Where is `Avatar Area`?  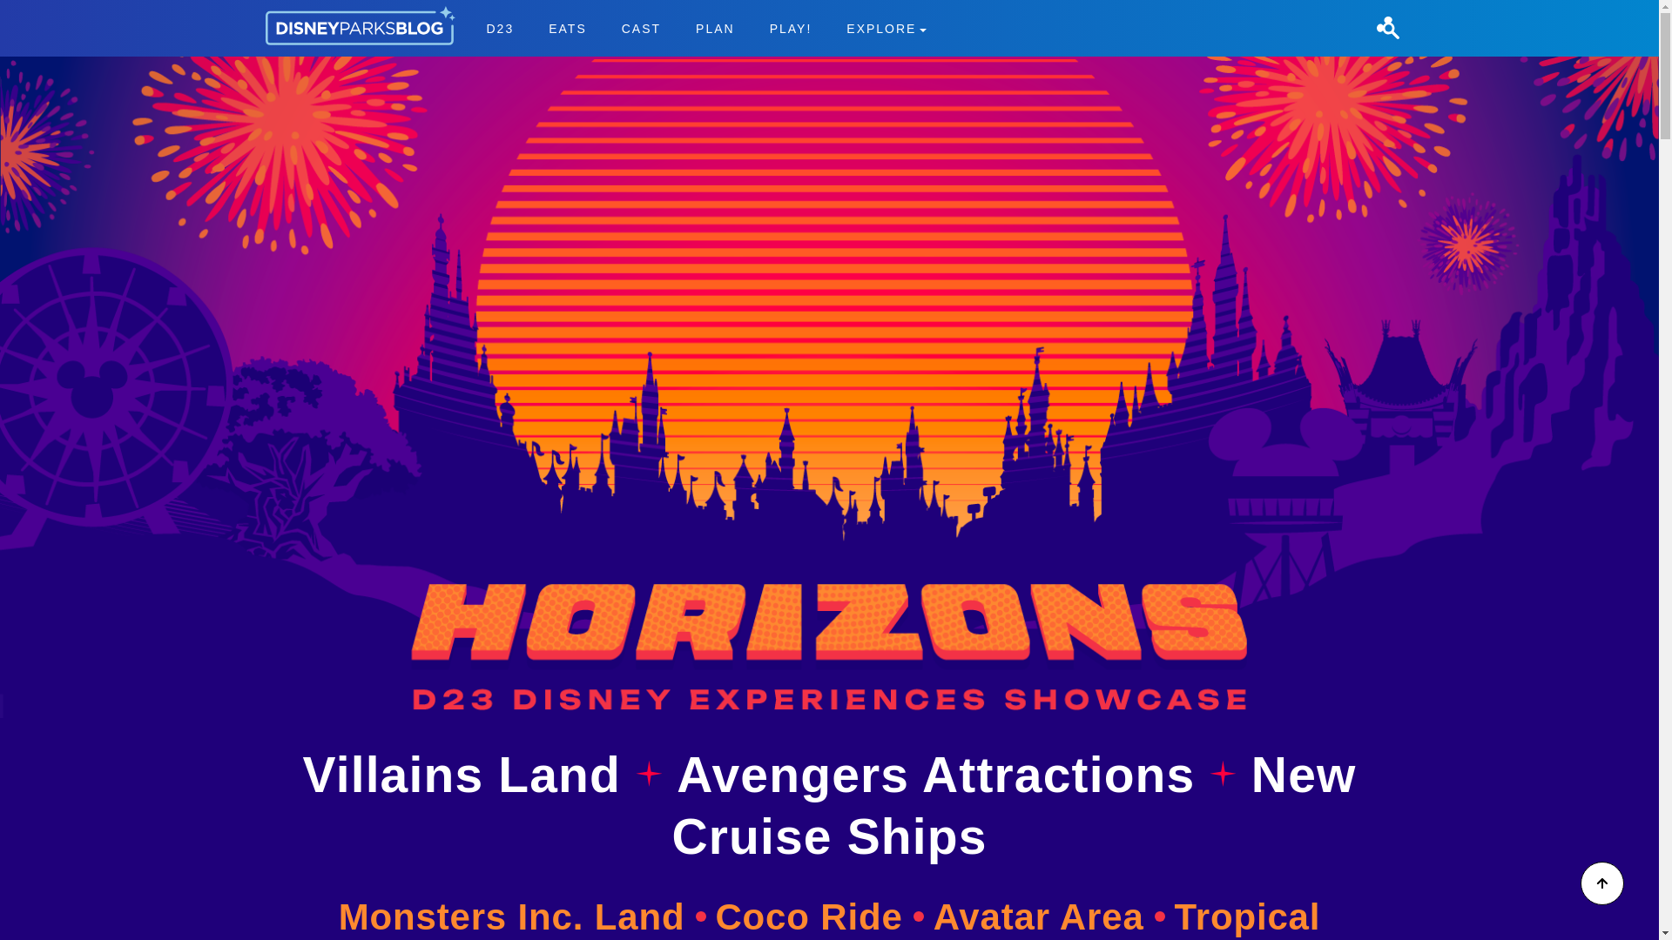
Avatar Area is located at coordinates (1048, 916).